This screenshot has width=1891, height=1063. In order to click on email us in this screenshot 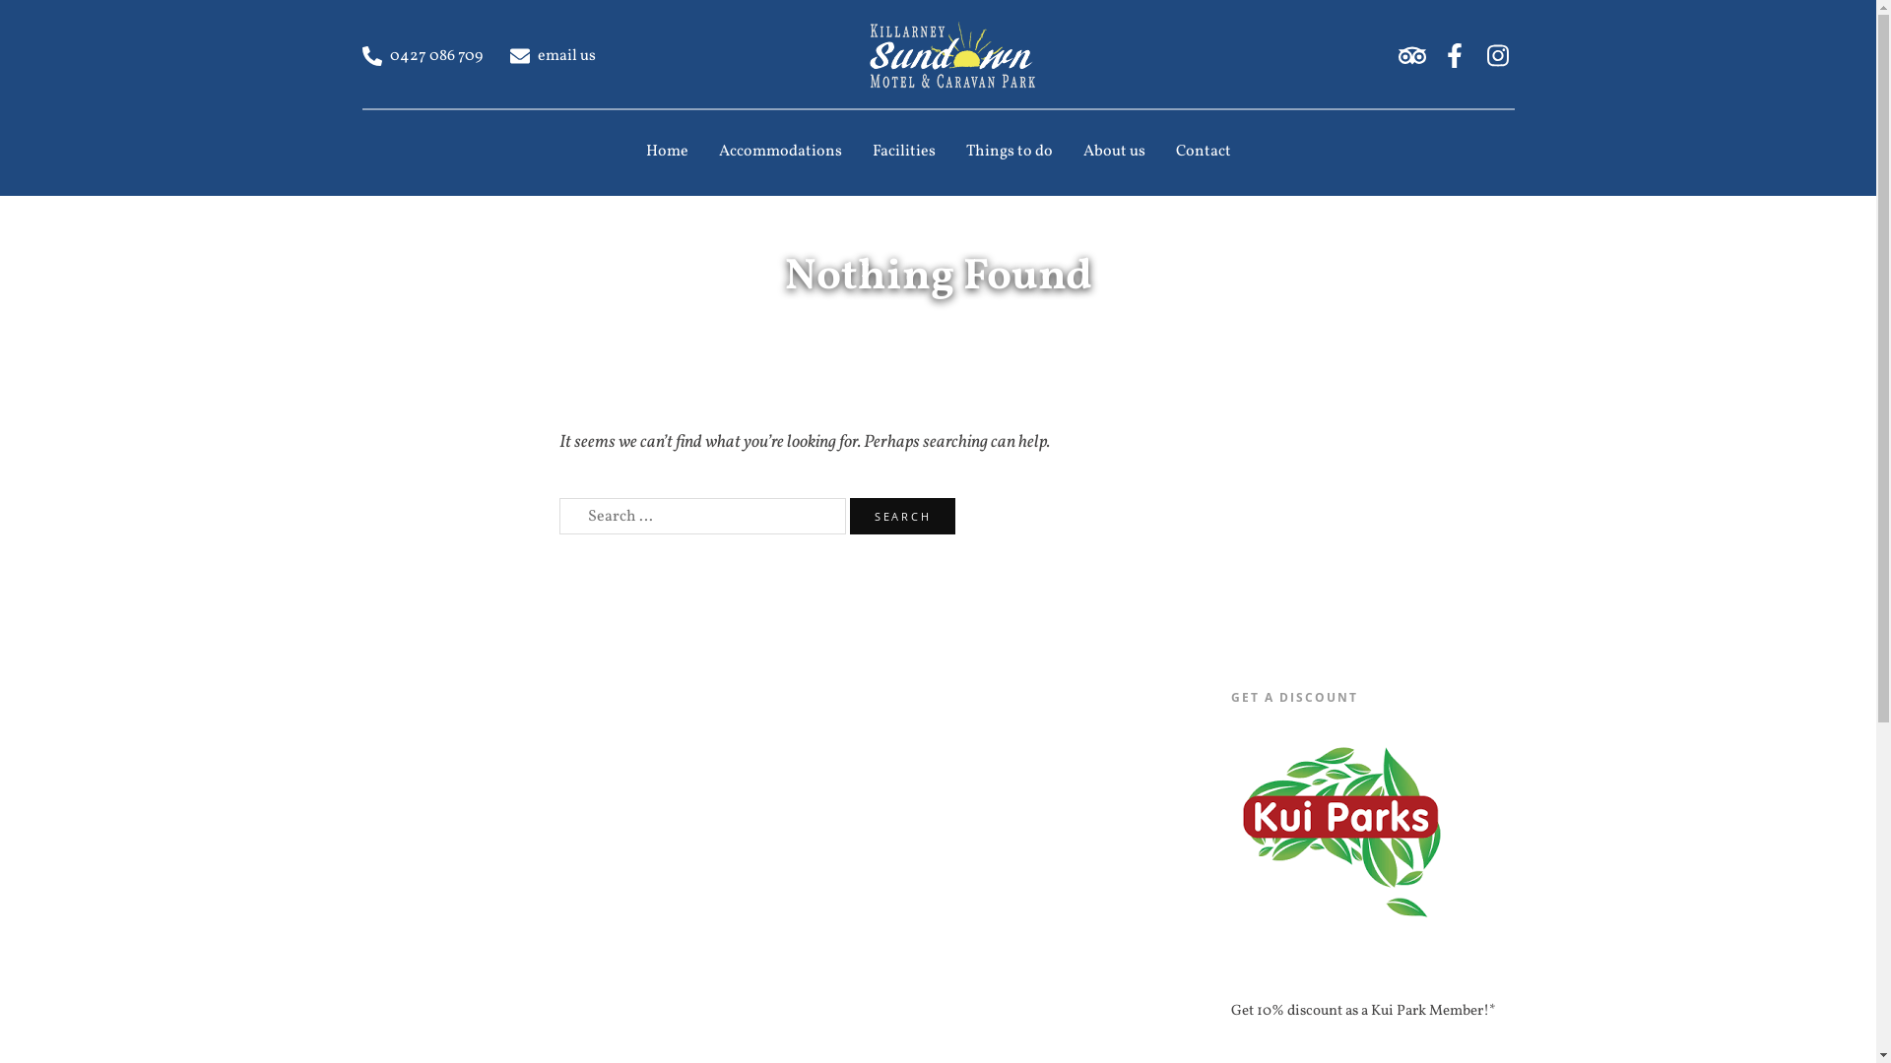, I will do `click(554, 55)`.